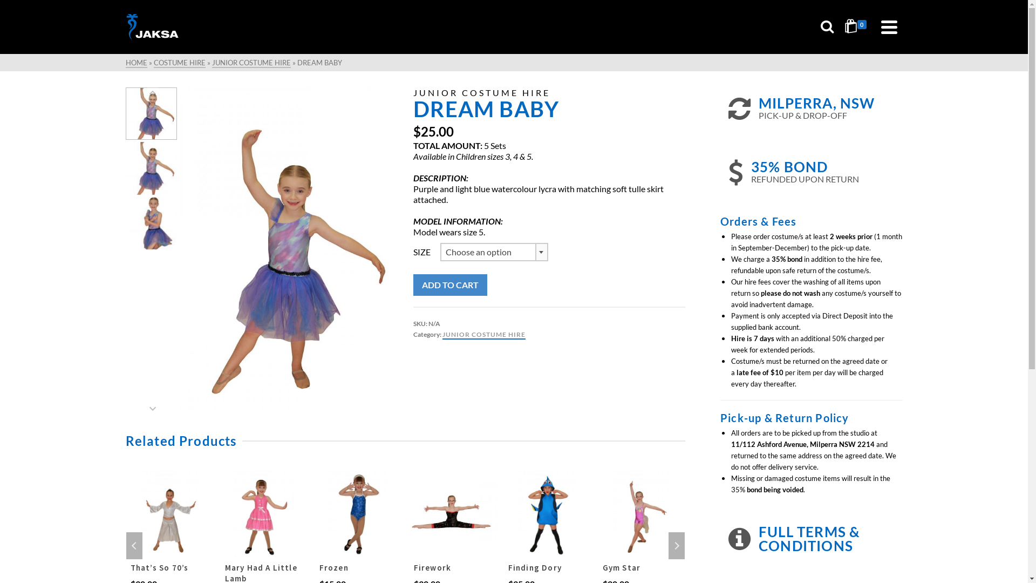 The image size is (1036, 583). I want to click on Dream Baby, so click(288, 250).